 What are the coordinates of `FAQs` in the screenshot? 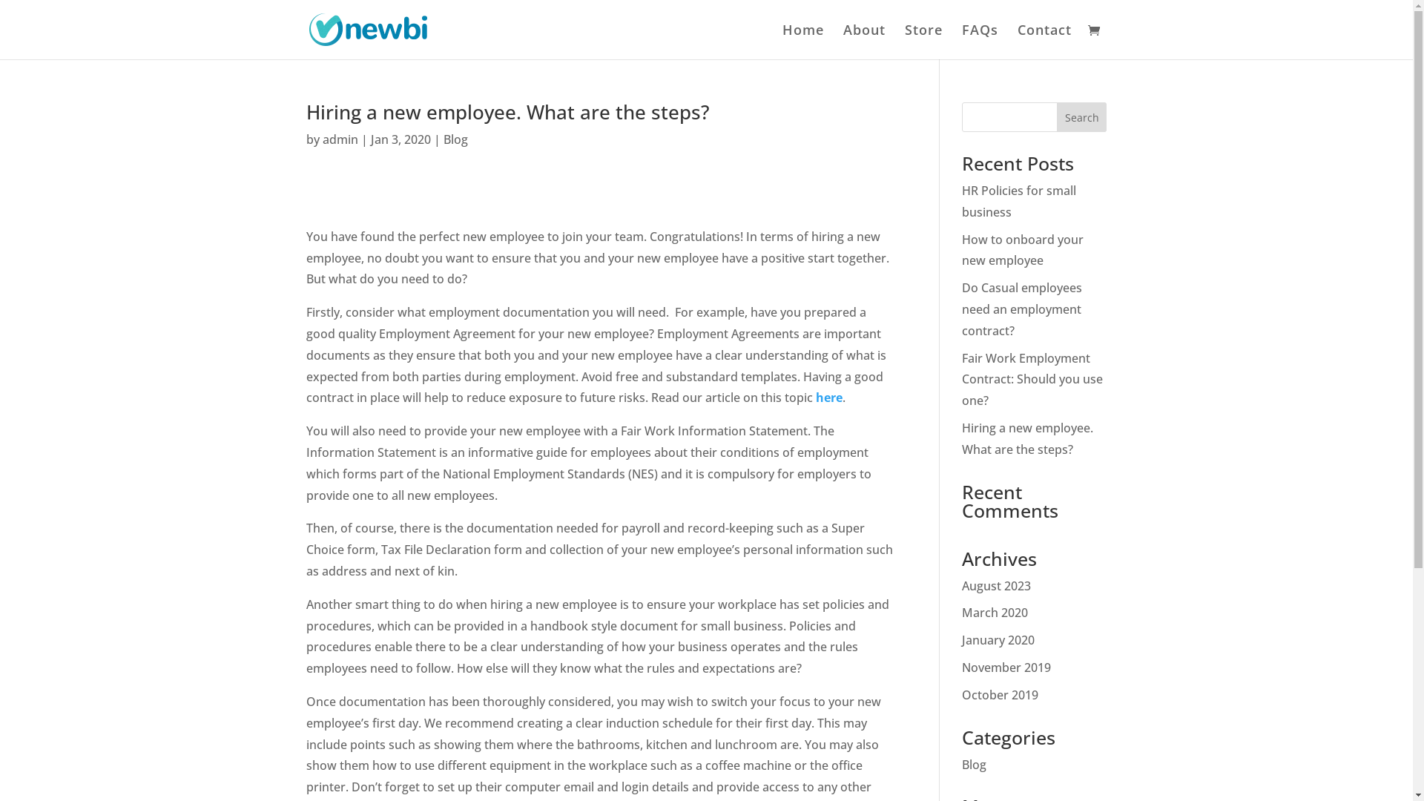 It's located at (979, 42).